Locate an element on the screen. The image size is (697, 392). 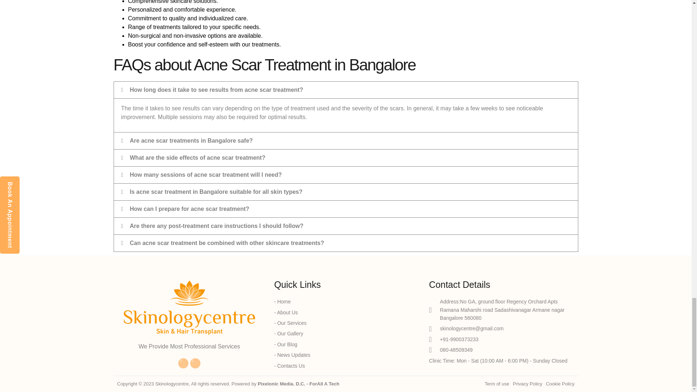
What are the side effects of acne scar treatment? is located at coordinates (197, 158).